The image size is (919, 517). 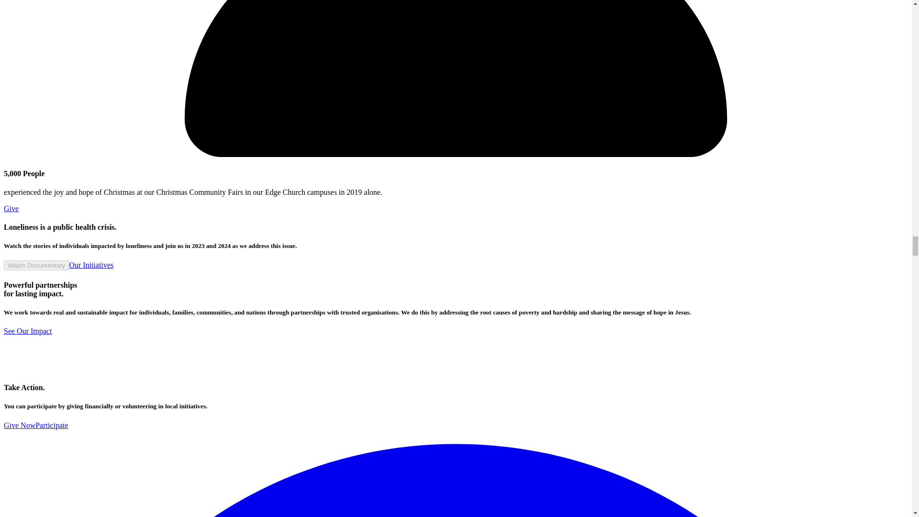 What do you see at coordinates (52, 425) in the screenshot?
I see `Participate` at bounding box center [52, 425].